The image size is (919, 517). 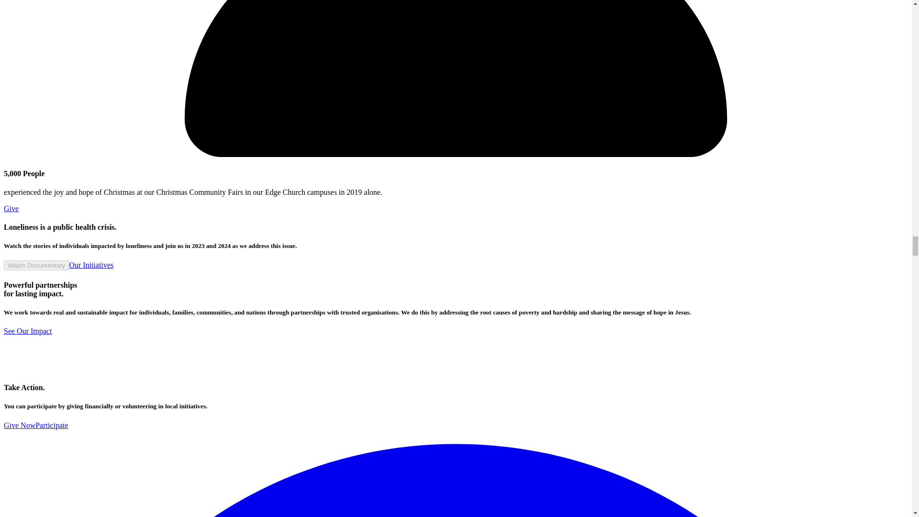 What do you see at coordinates (52, 425) in the screenshot?
I see `Participate` at bounding box center [52, 425].